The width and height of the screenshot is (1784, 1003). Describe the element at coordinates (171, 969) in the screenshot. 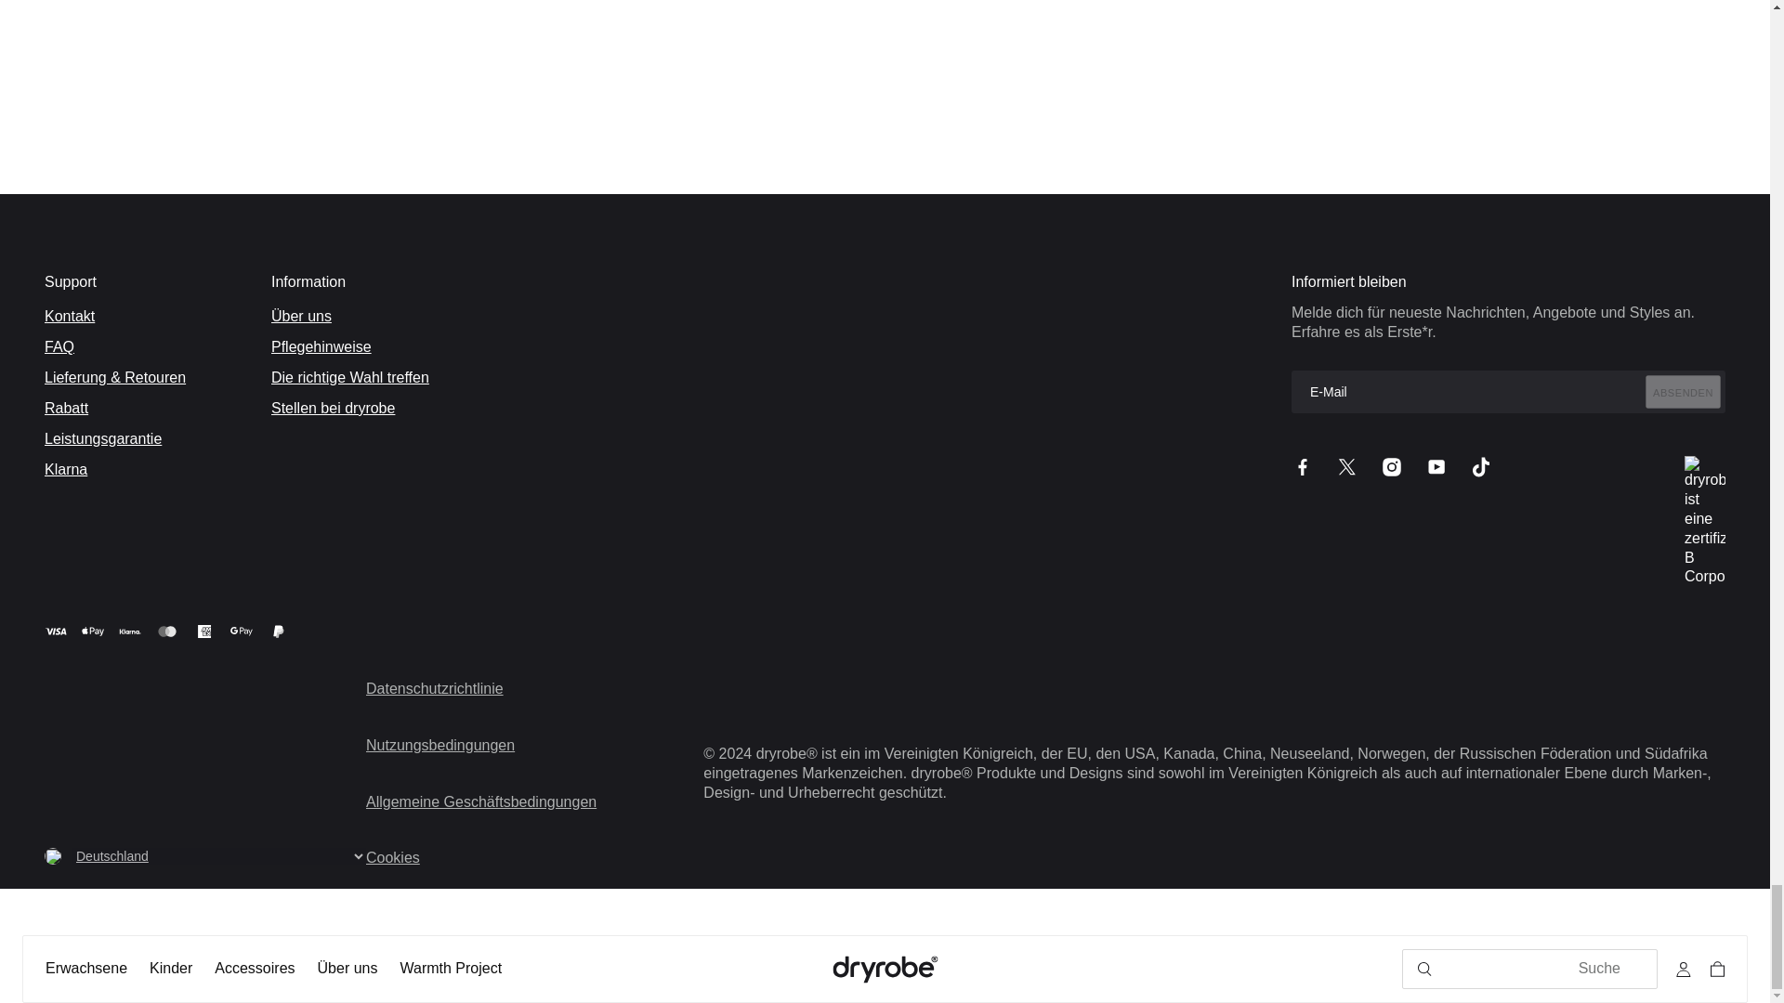

I see `Kinder` at that location.